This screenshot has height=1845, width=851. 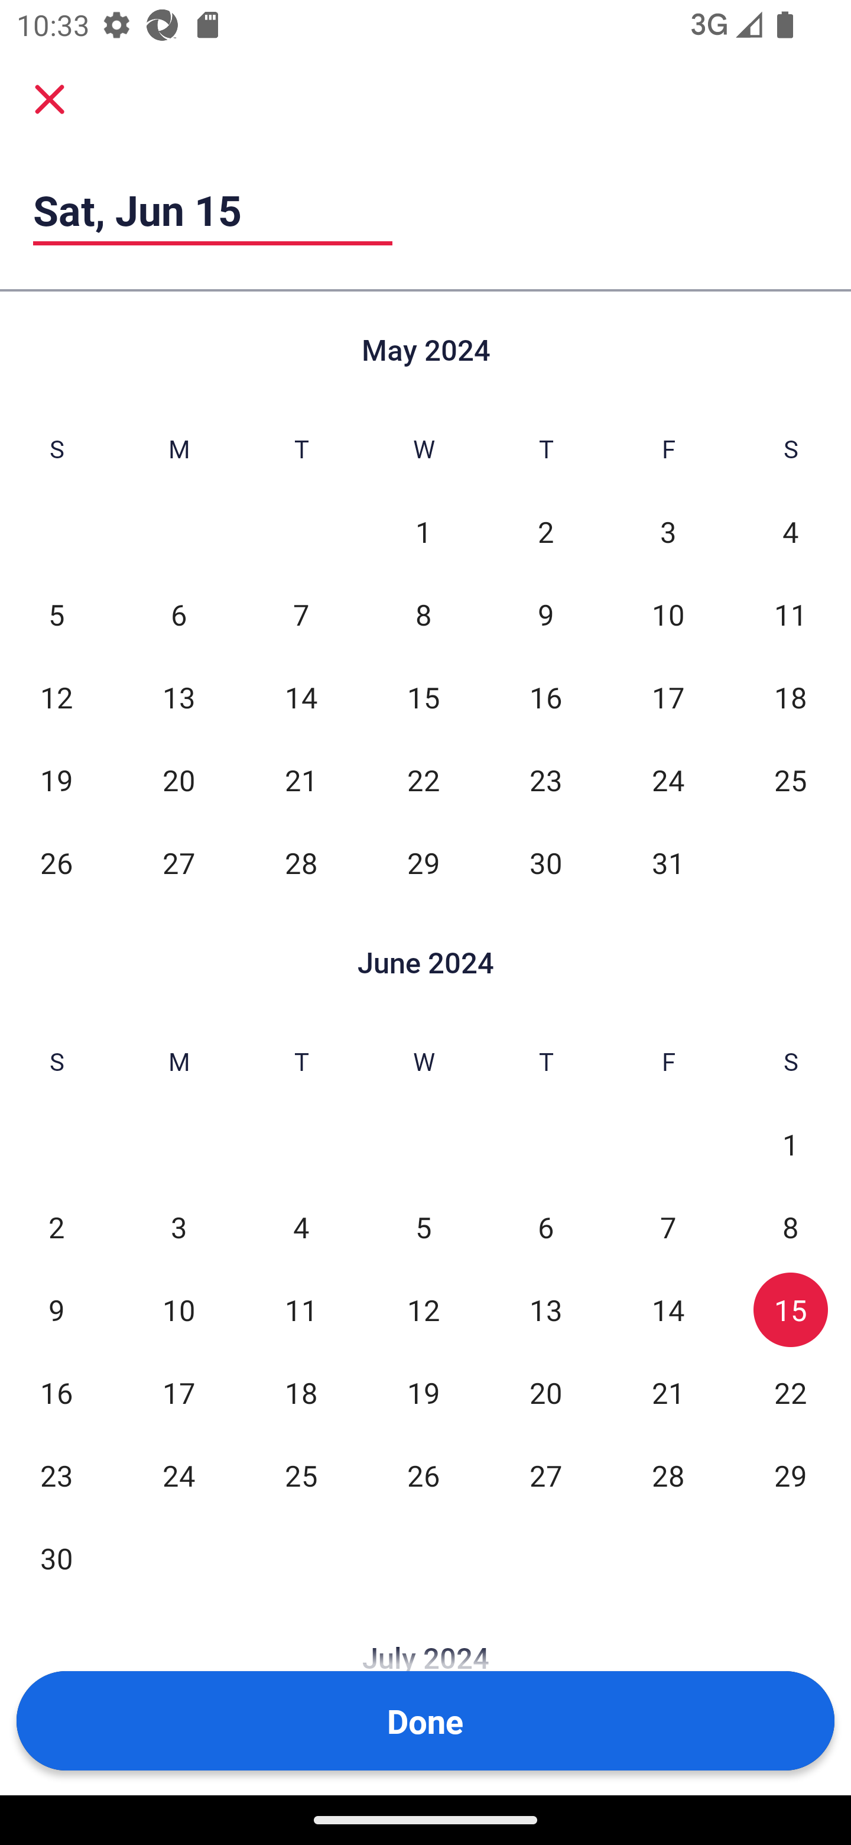 I want to click on 27 Thu, Jun 27, Not Selected, so click(x=545, y=1475).